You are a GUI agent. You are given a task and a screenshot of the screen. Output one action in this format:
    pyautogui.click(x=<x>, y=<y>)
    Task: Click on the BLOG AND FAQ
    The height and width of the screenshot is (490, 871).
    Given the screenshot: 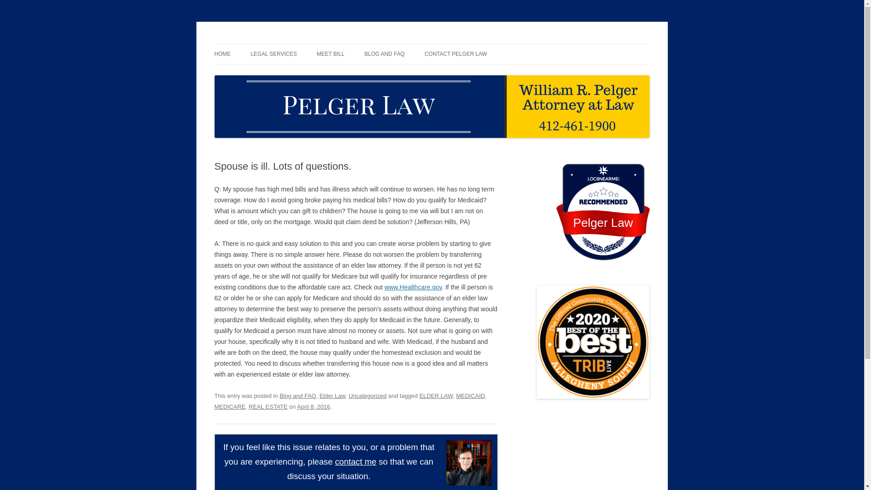 What is the action you would take?
    pyautogui.click(x=384, y=54)
    